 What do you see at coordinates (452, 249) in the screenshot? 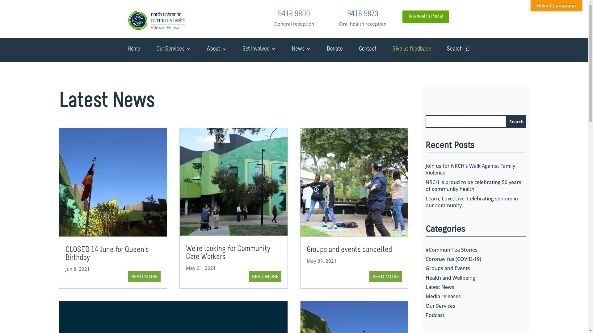
I see `#CommuniTea Stories` at bounding box center [452, 249].